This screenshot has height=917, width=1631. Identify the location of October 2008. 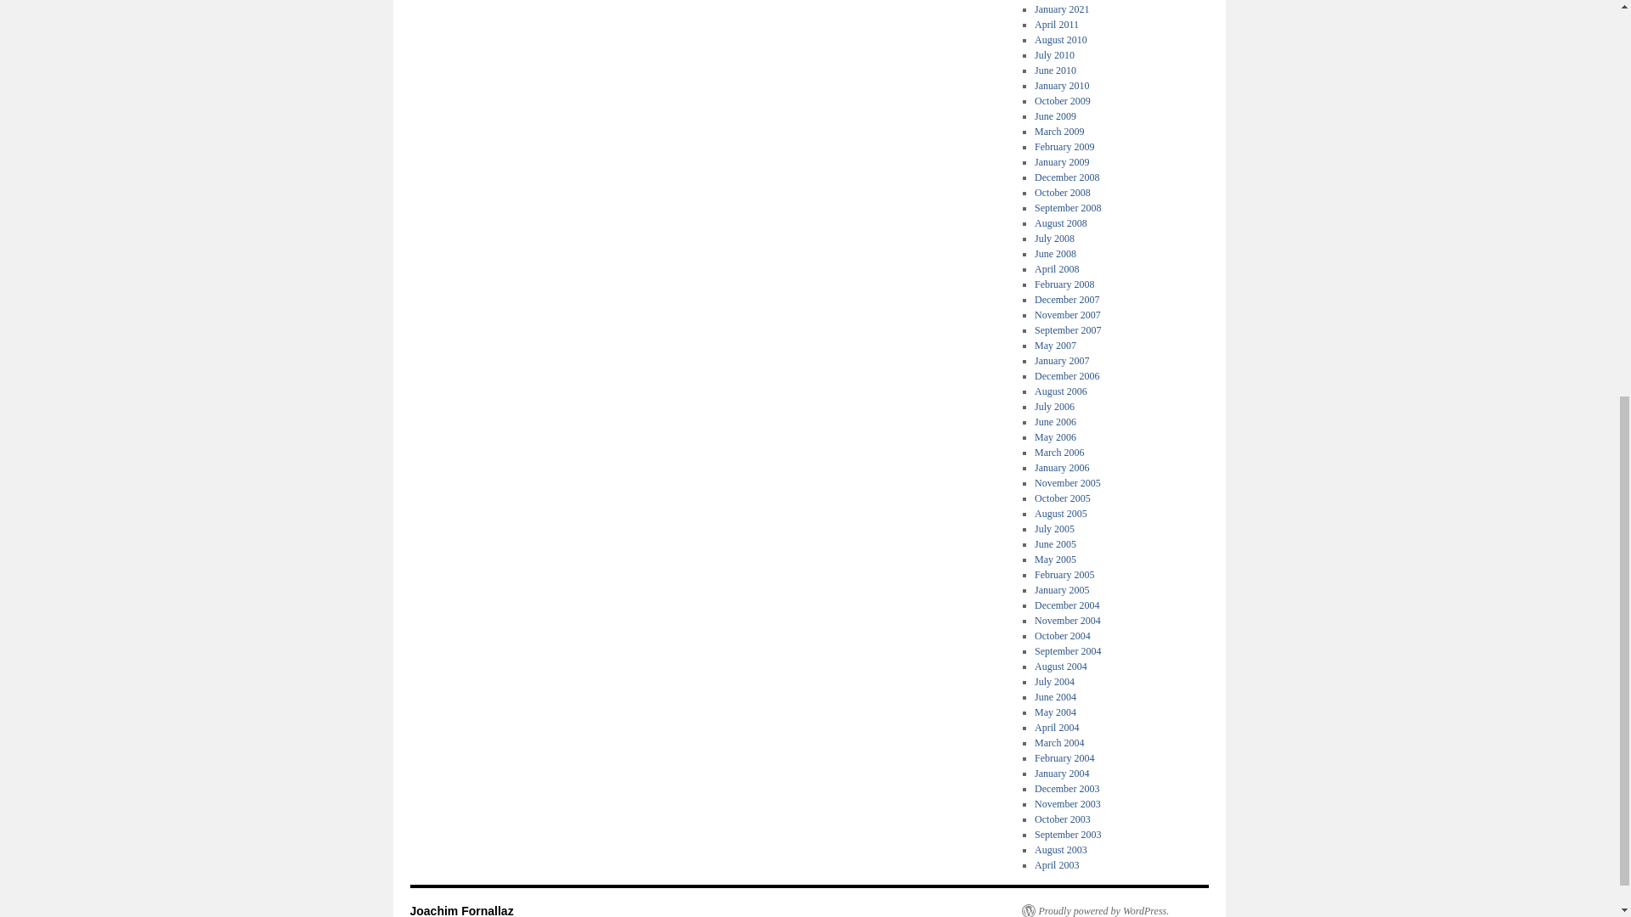
(1062, 193).